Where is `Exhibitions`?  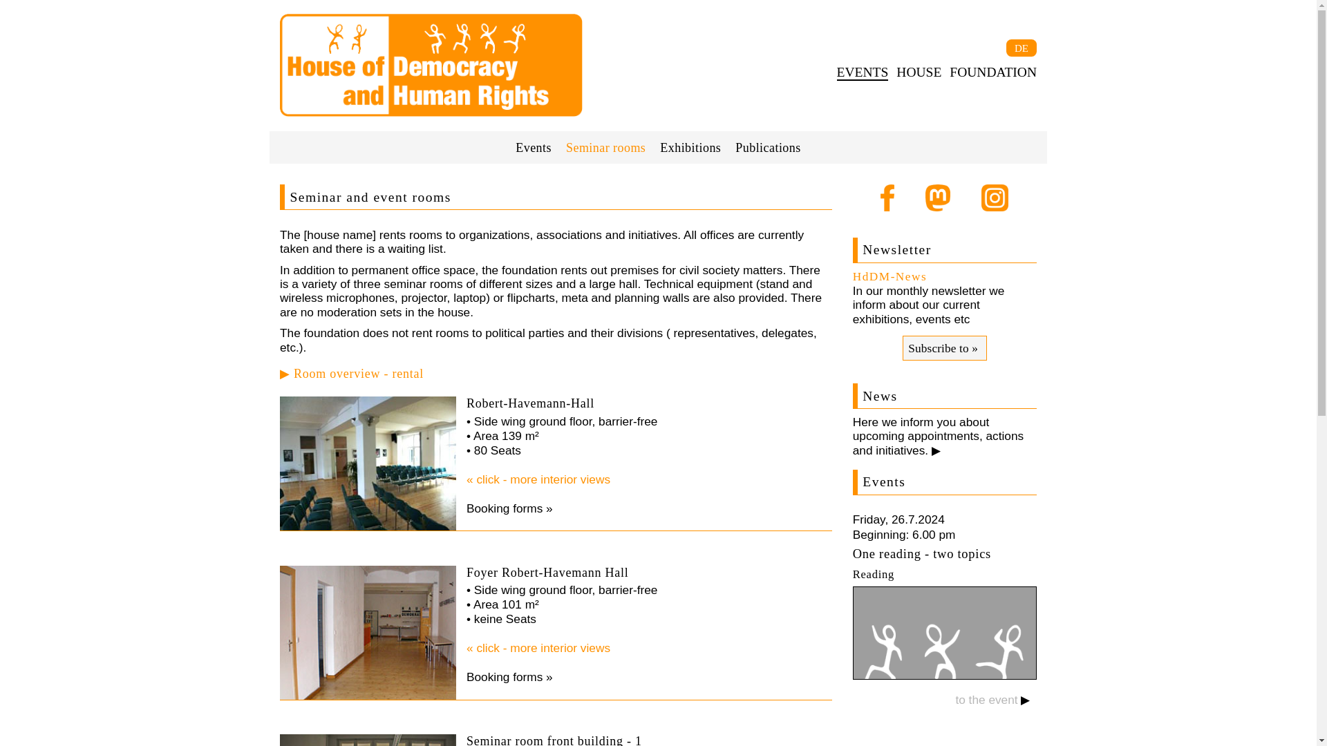
Exhibitions is located at coordinates (690, 148).